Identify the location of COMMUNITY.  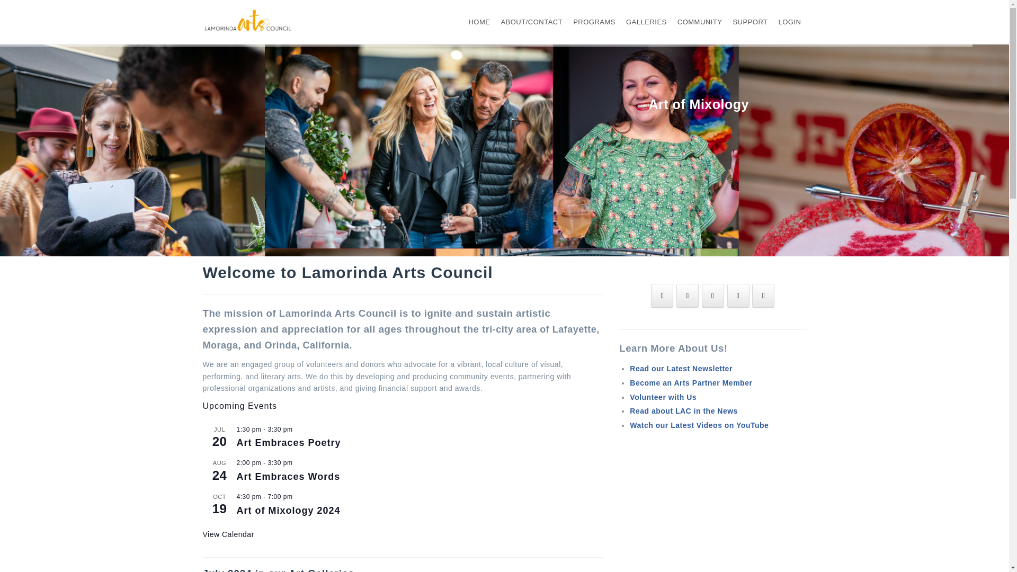
(699, 22).